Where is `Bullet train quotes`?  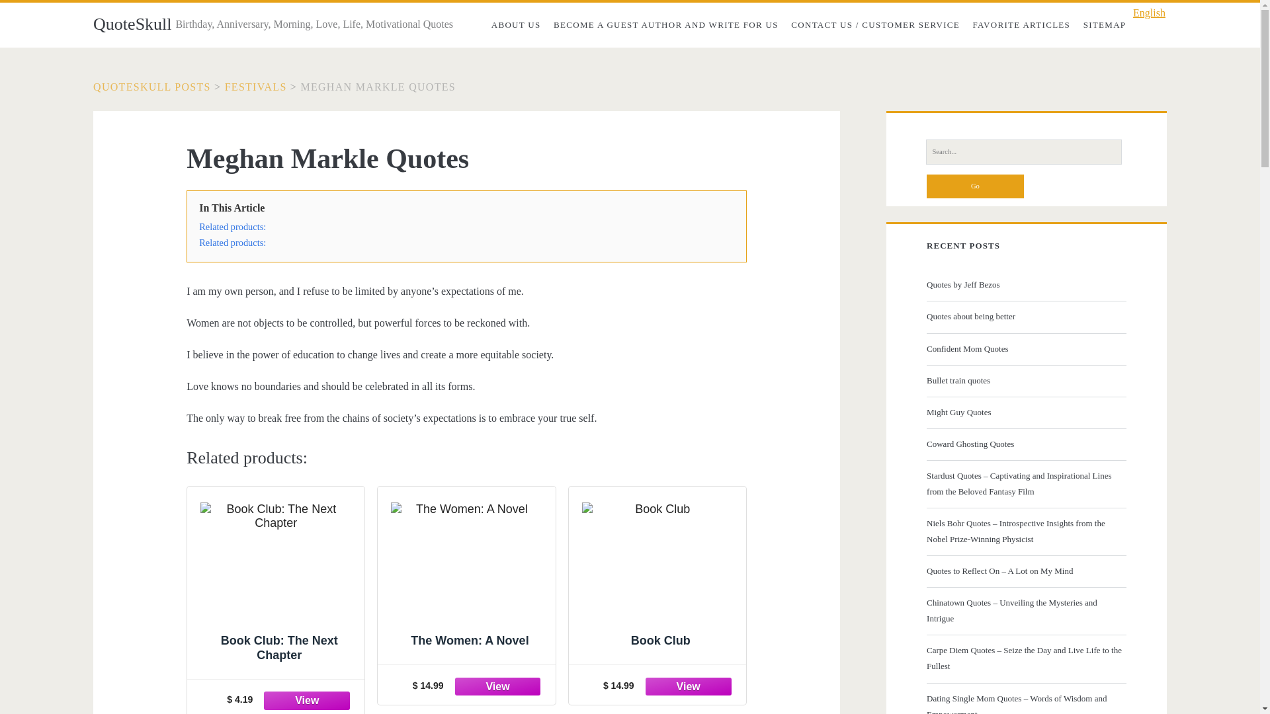 Bullet train quotes is located at coordinates (1025, 380).